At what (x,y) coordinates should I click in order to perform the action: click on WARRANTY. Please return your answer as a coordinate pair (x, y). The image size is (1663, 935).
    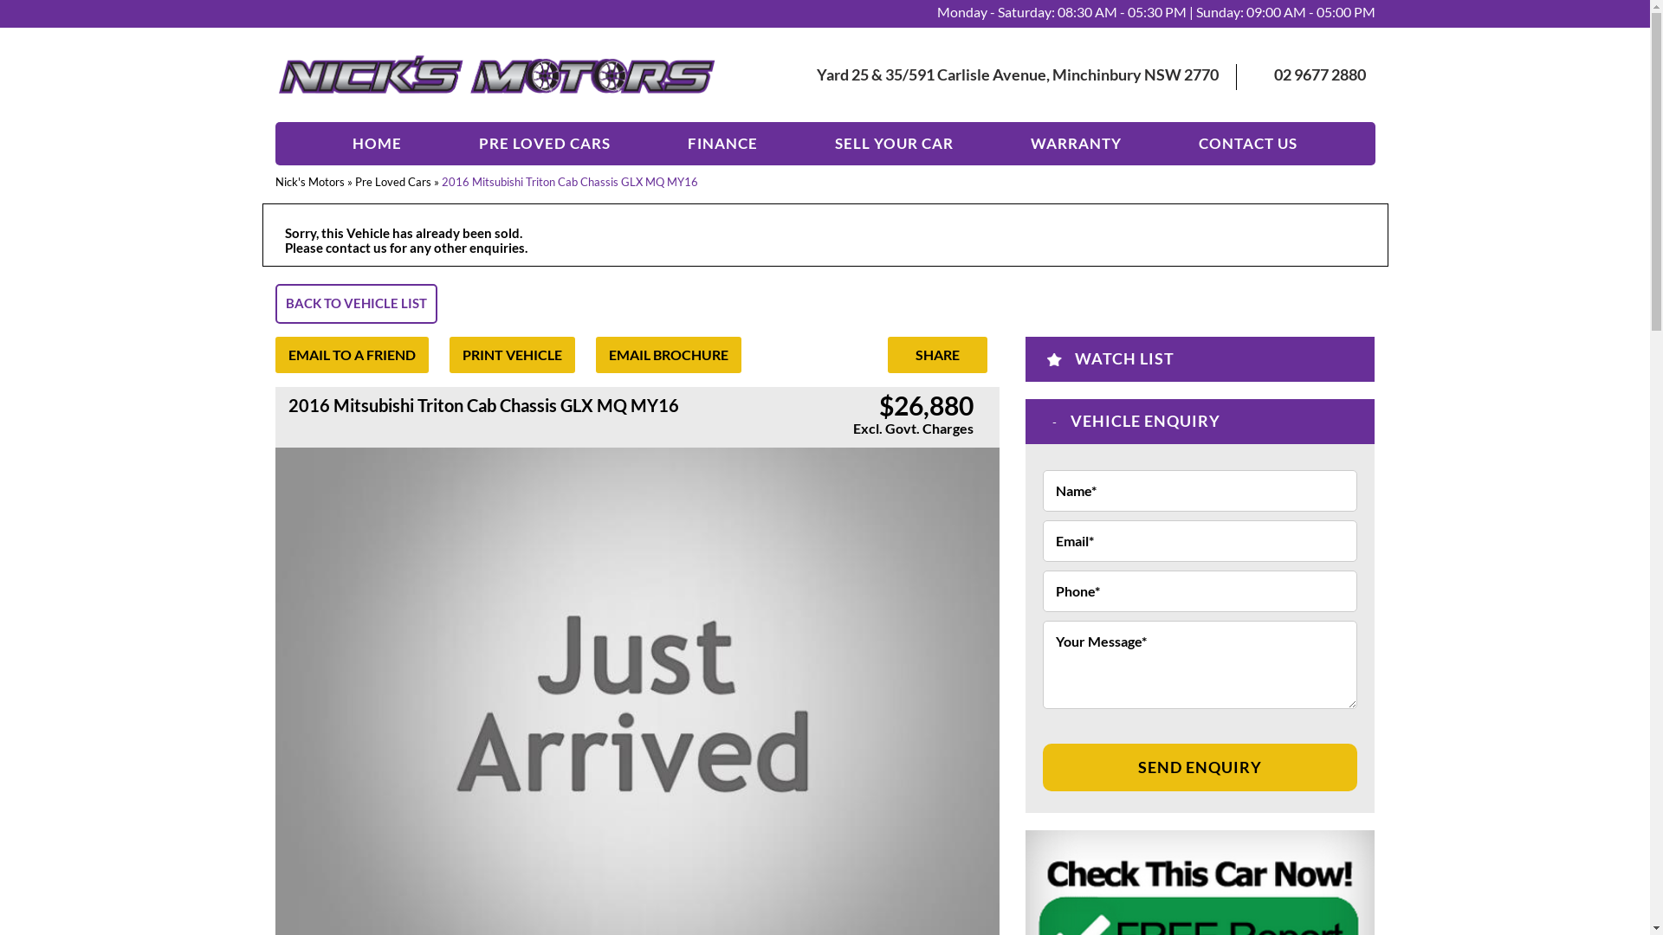
    Looking at the image, I should click on (1076, 144).